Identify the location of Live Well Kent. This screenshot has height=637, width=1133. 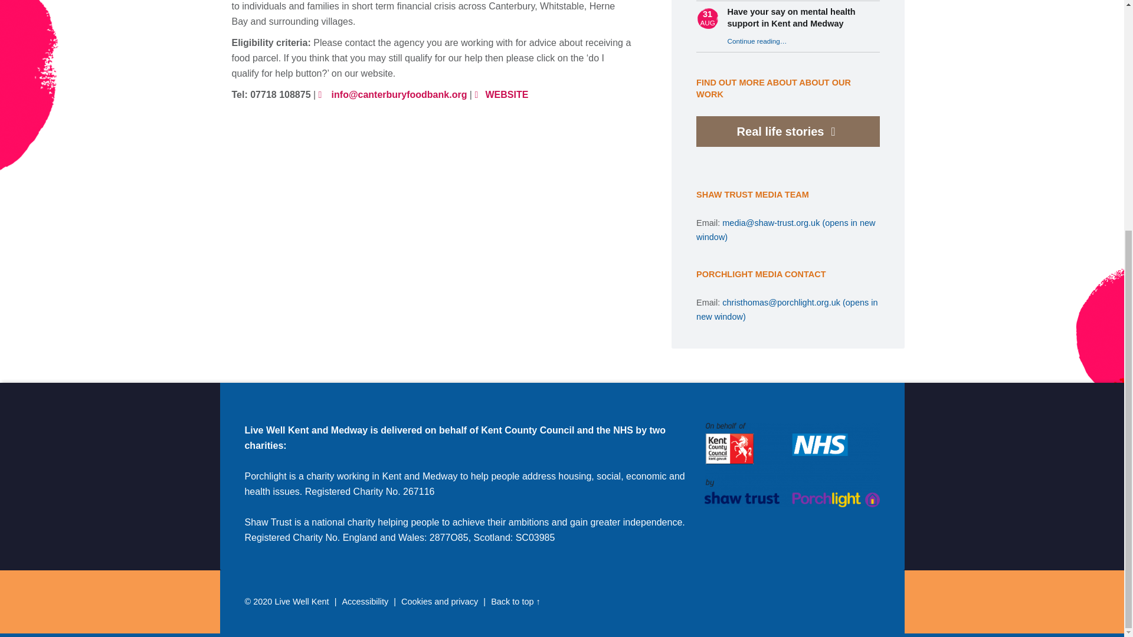
(301, 602).